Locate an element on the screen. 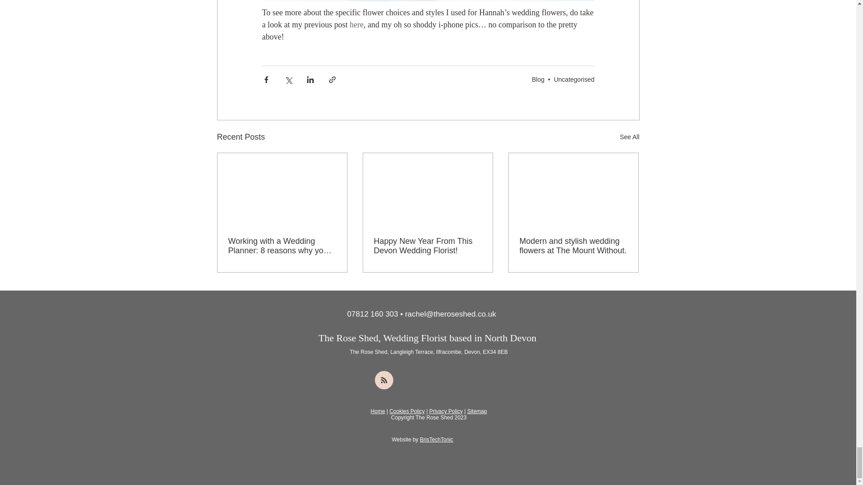 This screenshot has height=485, width=863. Uncategorised is located at coordinates (574, 79).